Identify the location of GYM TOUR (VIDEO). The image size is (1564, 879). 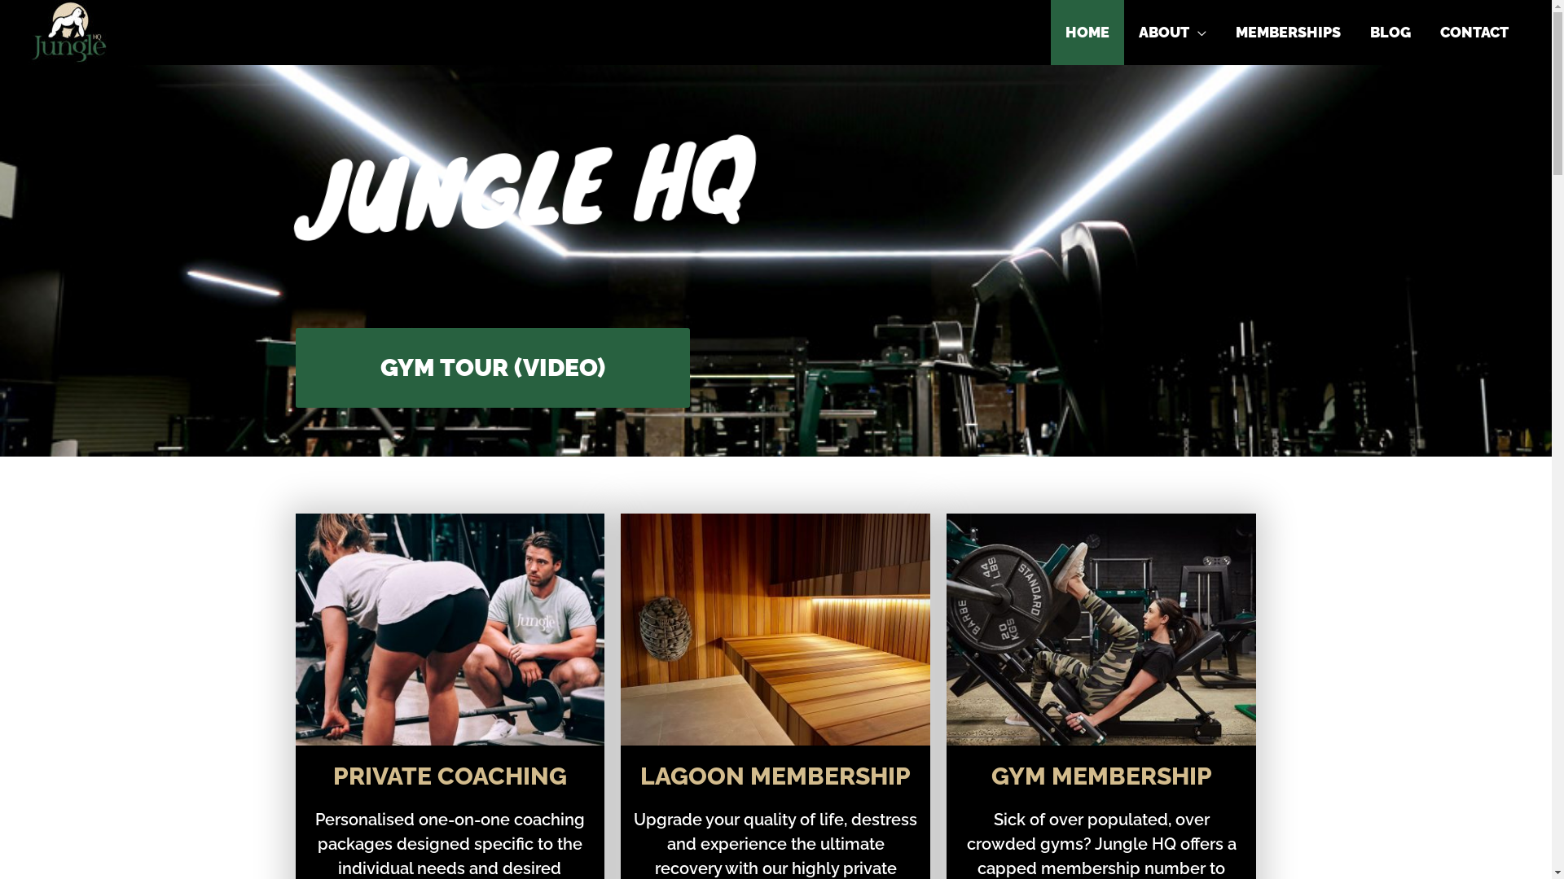
(492, 368).